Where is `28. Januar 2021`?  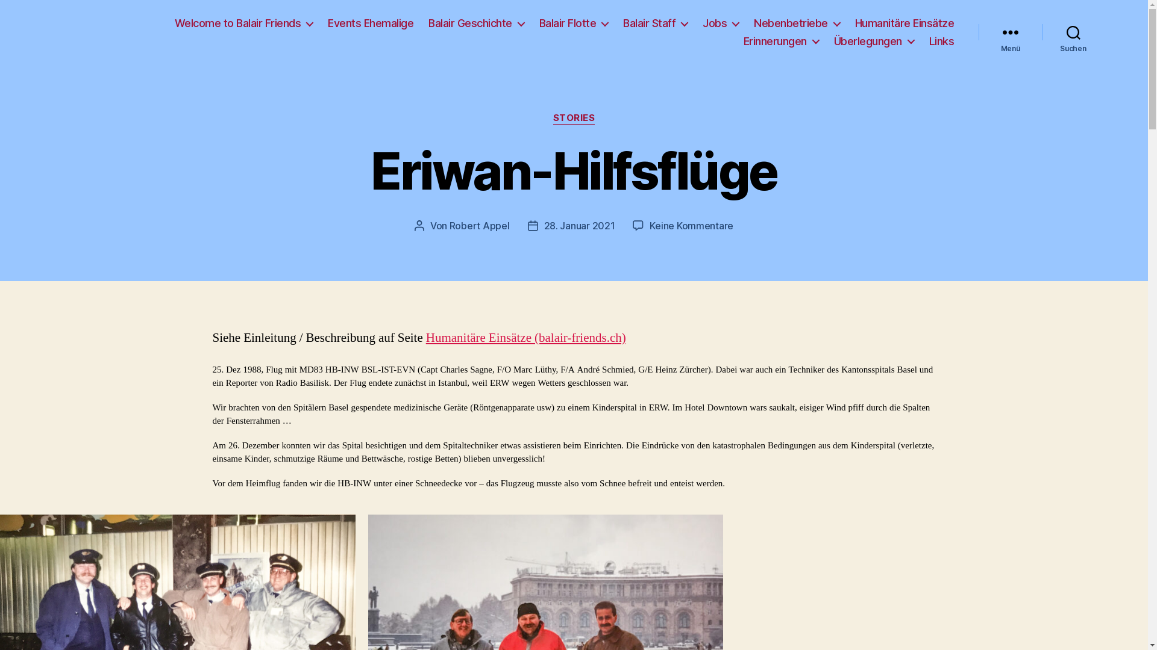 28. Januar 2021 is located at coordinates (580, 225).